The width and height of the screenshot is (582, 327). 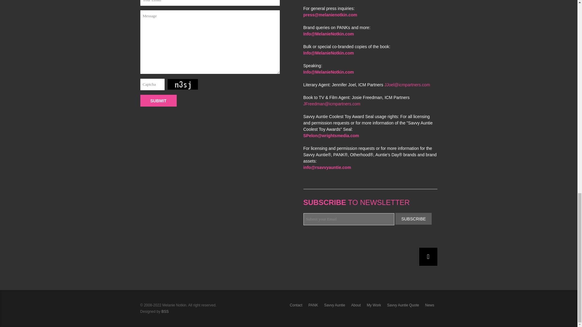 I want to click on Pinterest, so click(x=333, y=239).